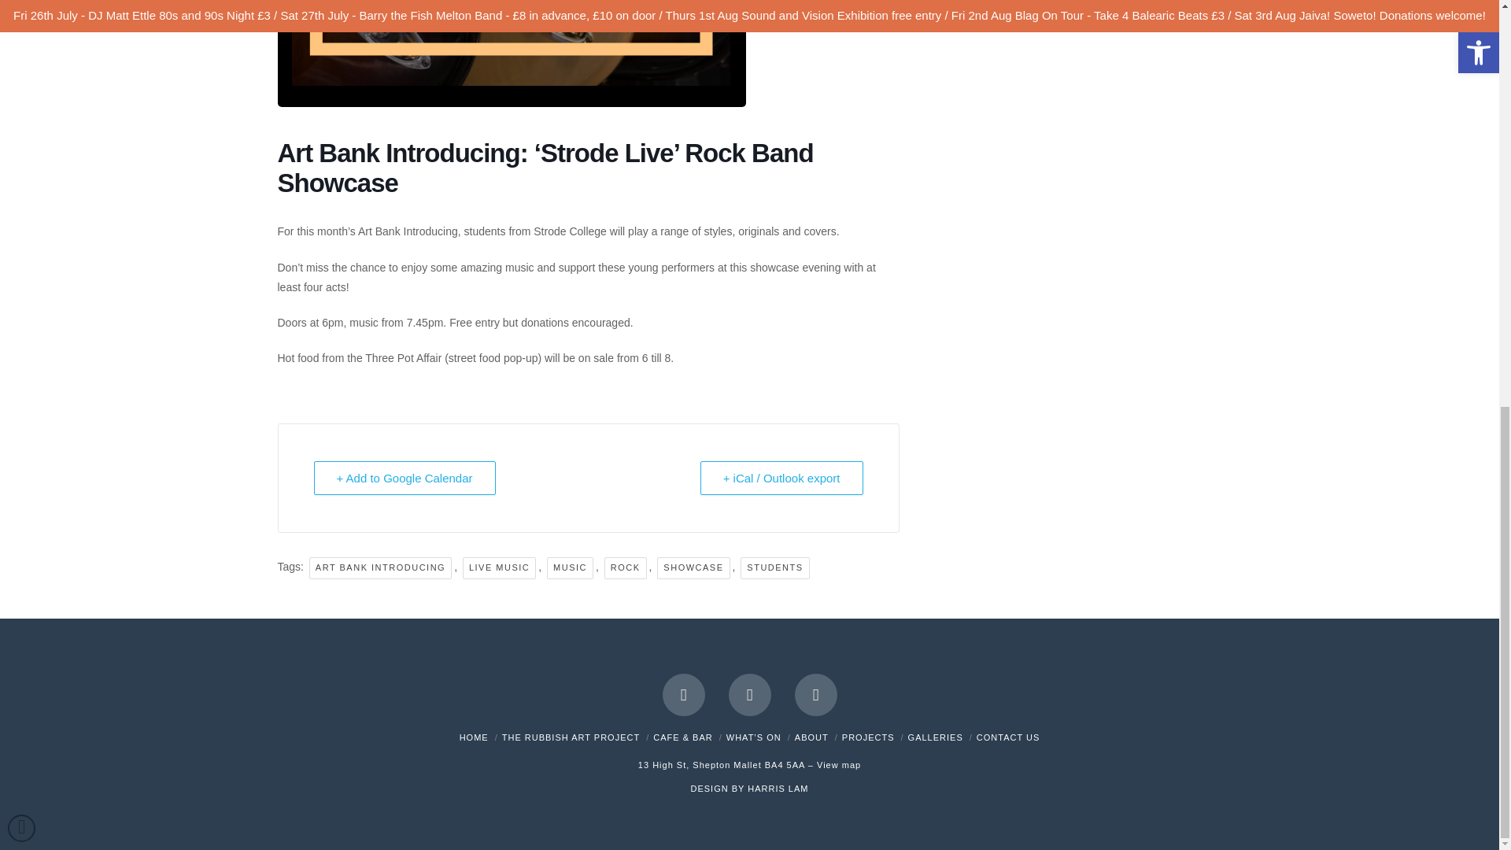 The height and width of the screenshot is (850, 1511). I want to click on MUSIC, so click(570, 568).